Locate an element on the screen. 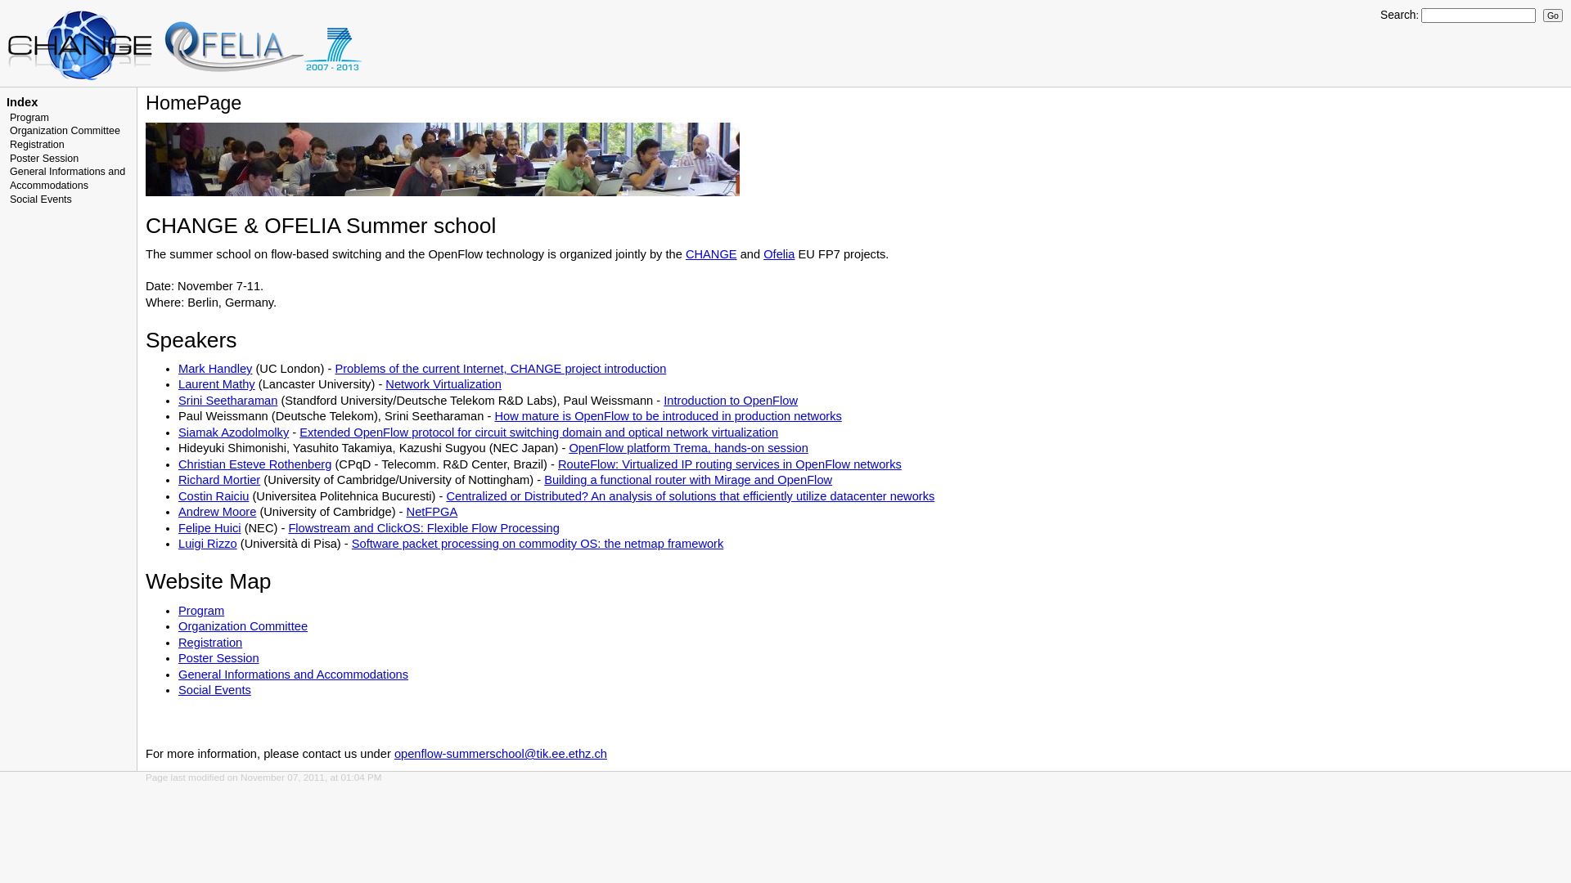 The width and height of the screenshot is (1571, 883). Registration is located at coordinates (38, 145).